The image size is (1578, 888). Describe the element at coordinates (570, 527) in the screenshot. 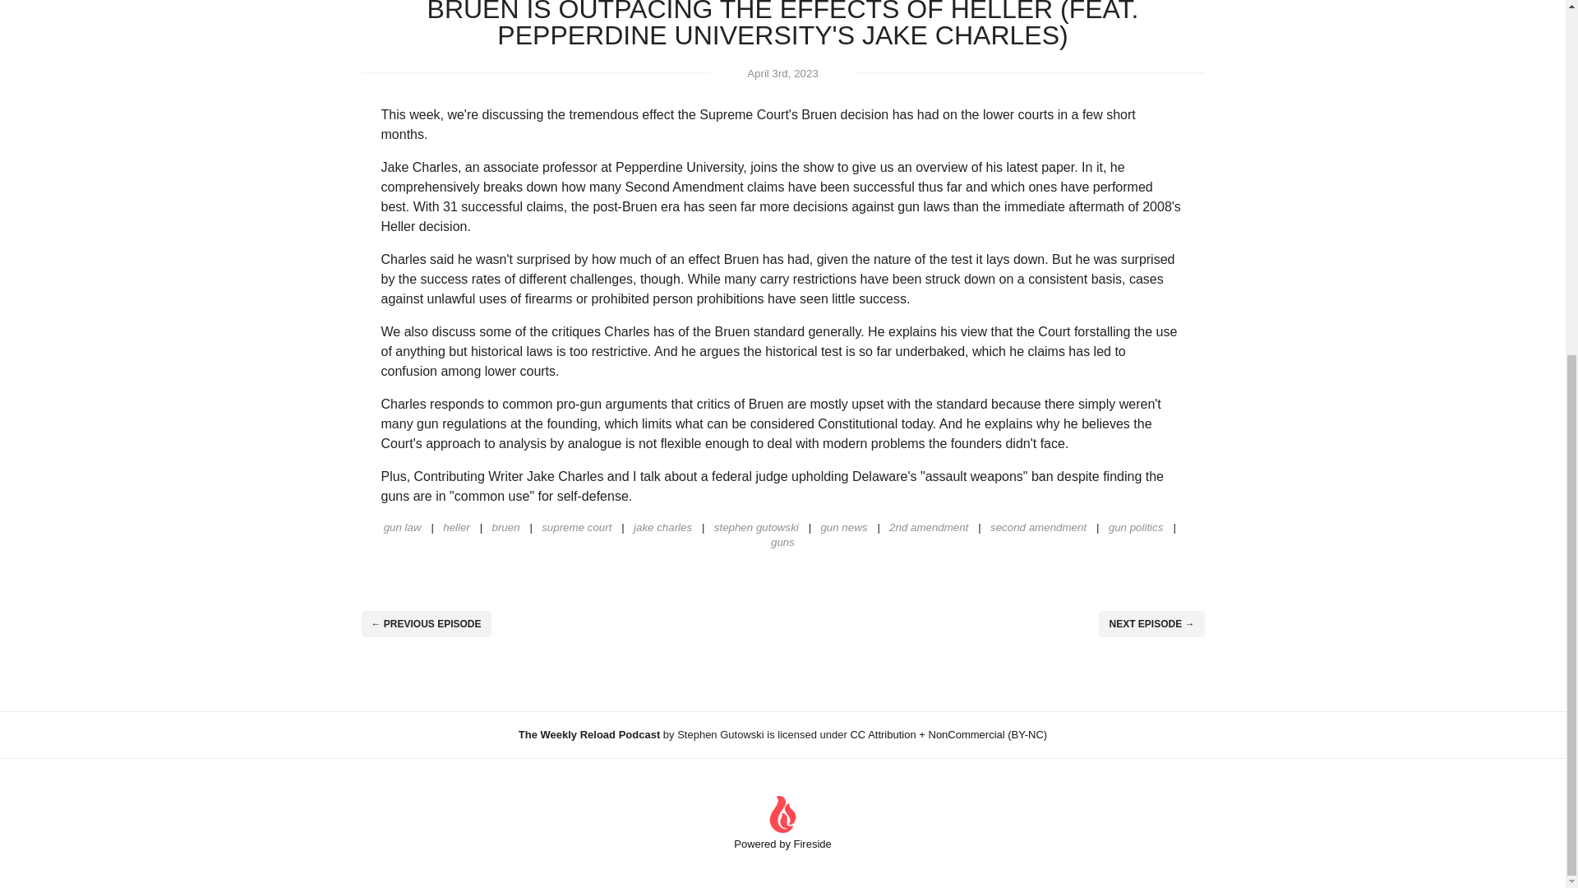

I see `supreme court` at that location.